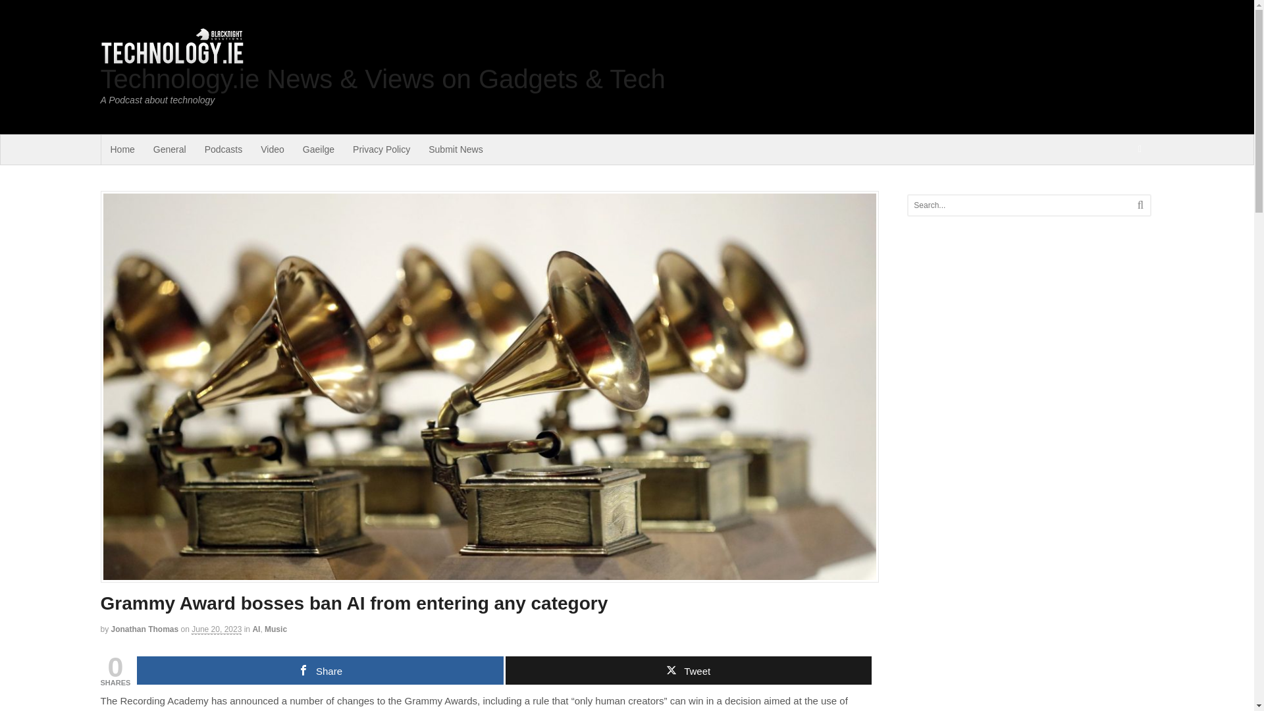 This screenshot has height=711, width=1264. Describe the element at coordinates (382, 149) in the screenshot. I see `Privacy Policy` at that location.